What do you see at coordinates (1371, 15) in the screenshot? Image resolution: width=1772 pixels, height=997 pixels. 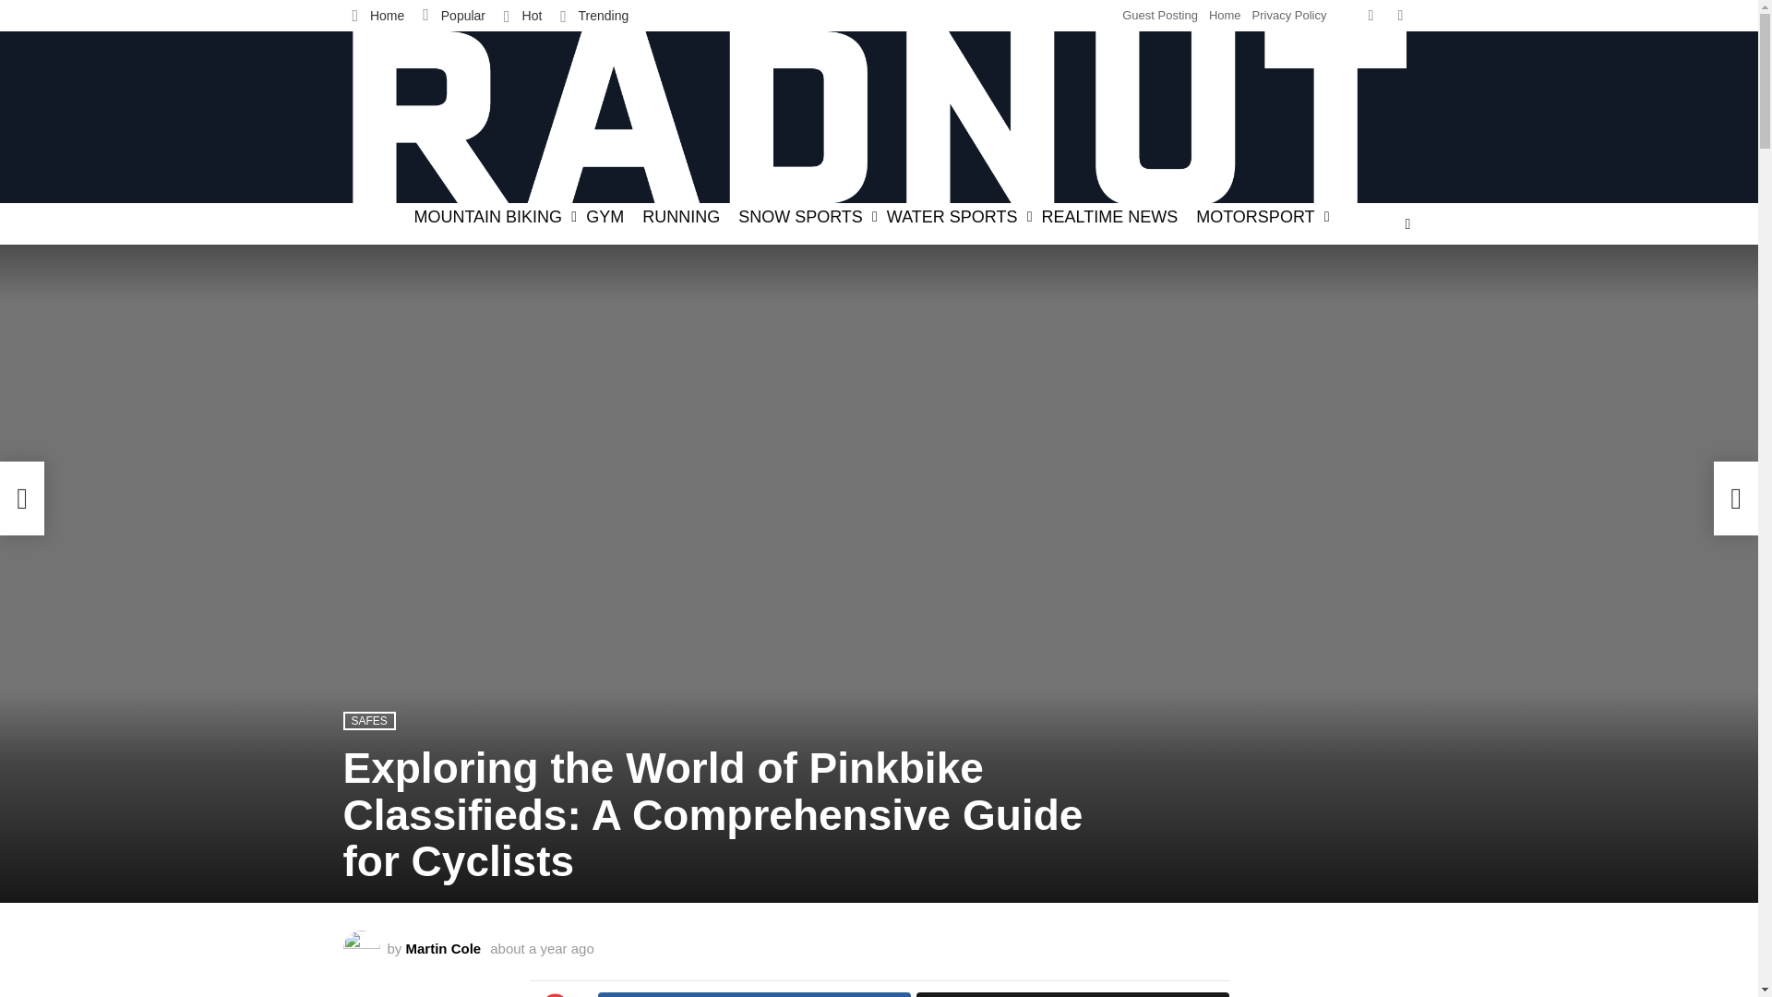 I see `twitter` at bounding box center [1371, 15].